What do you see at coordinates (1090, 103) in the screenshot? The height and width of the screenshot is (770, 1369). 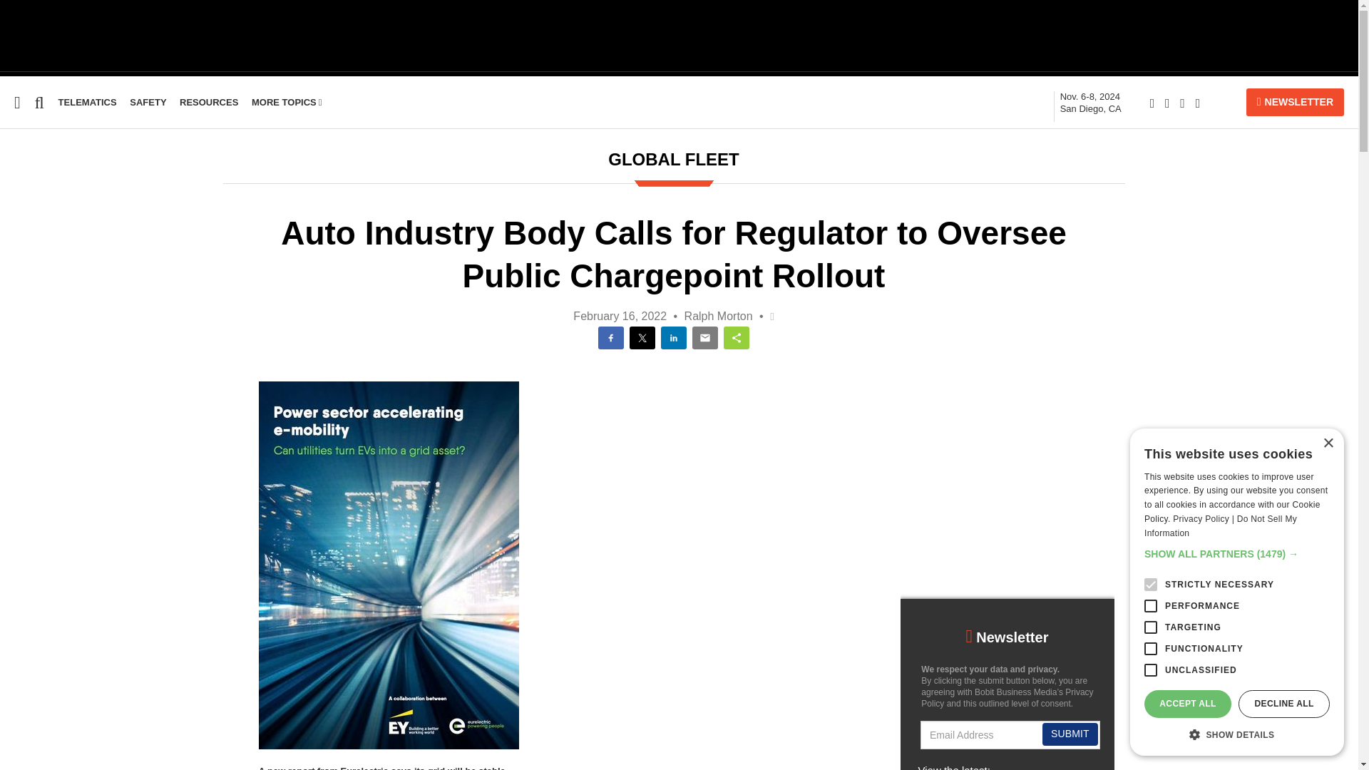 I see `MORE TOPICS` at bounding box center [1090, 103].